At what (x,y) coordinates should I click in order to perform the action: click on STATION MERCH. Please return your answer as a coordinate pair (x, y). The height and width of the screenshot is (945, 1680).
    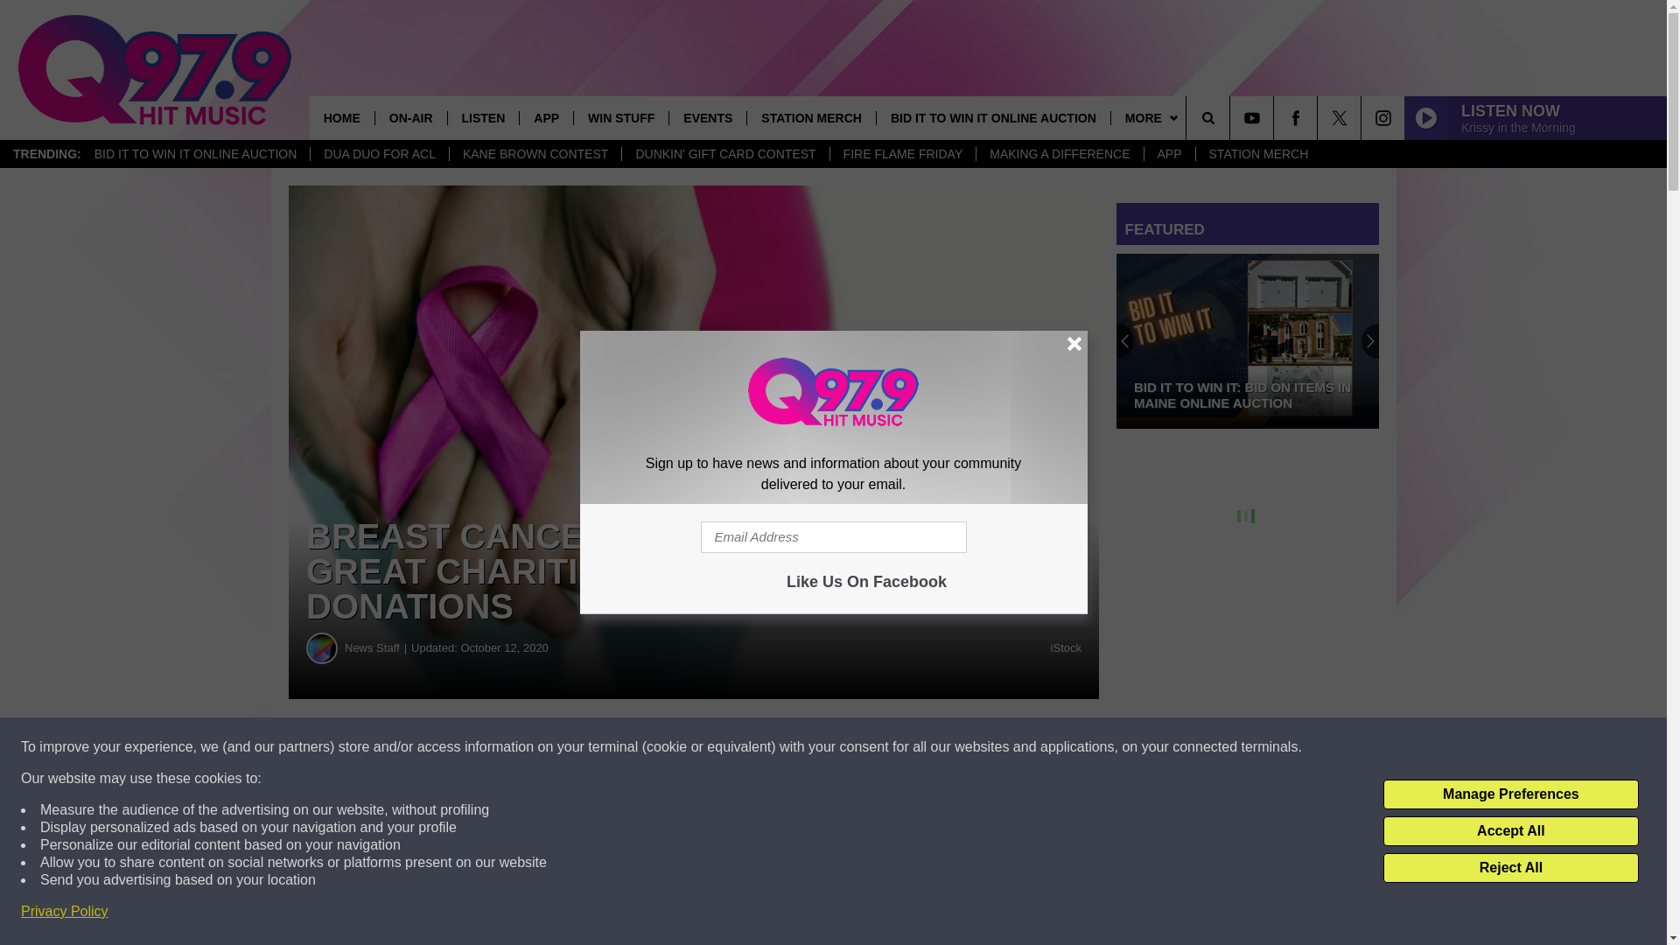
    Looking at the image, I should click on (1258, 154).